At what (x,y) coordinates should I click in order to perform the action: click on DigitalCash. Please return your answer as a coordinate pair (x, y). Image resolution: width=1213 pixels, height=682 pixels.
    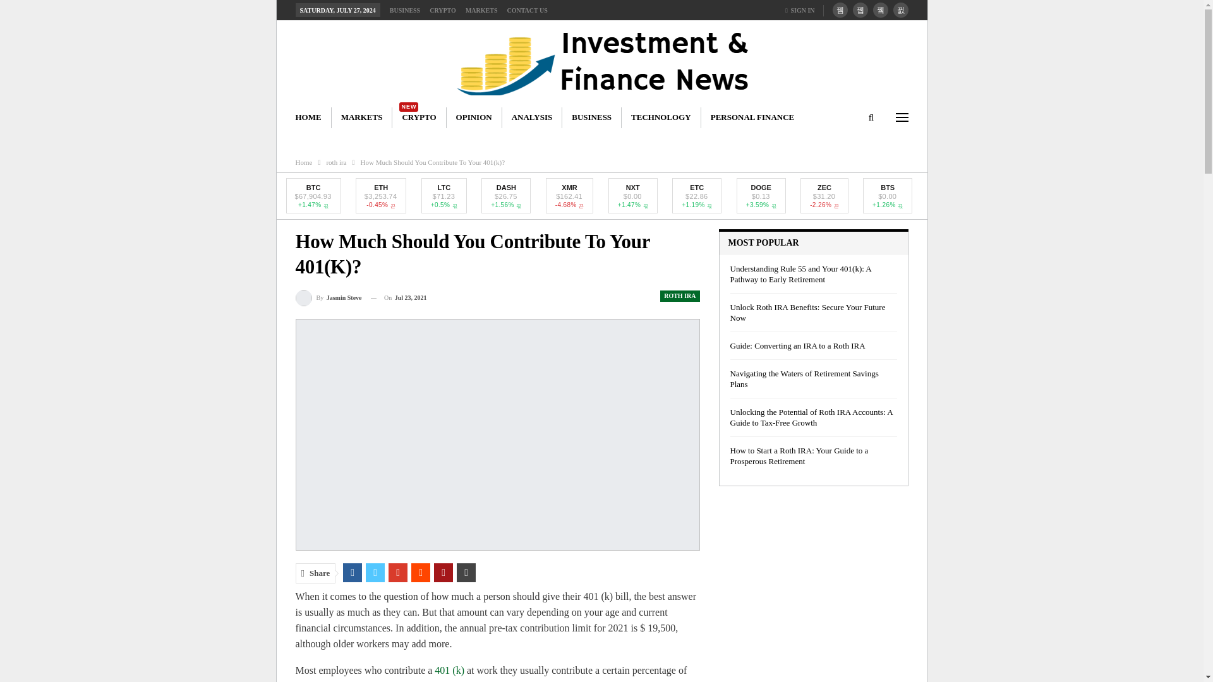
    Looking at the image, I should click on (506, 187).